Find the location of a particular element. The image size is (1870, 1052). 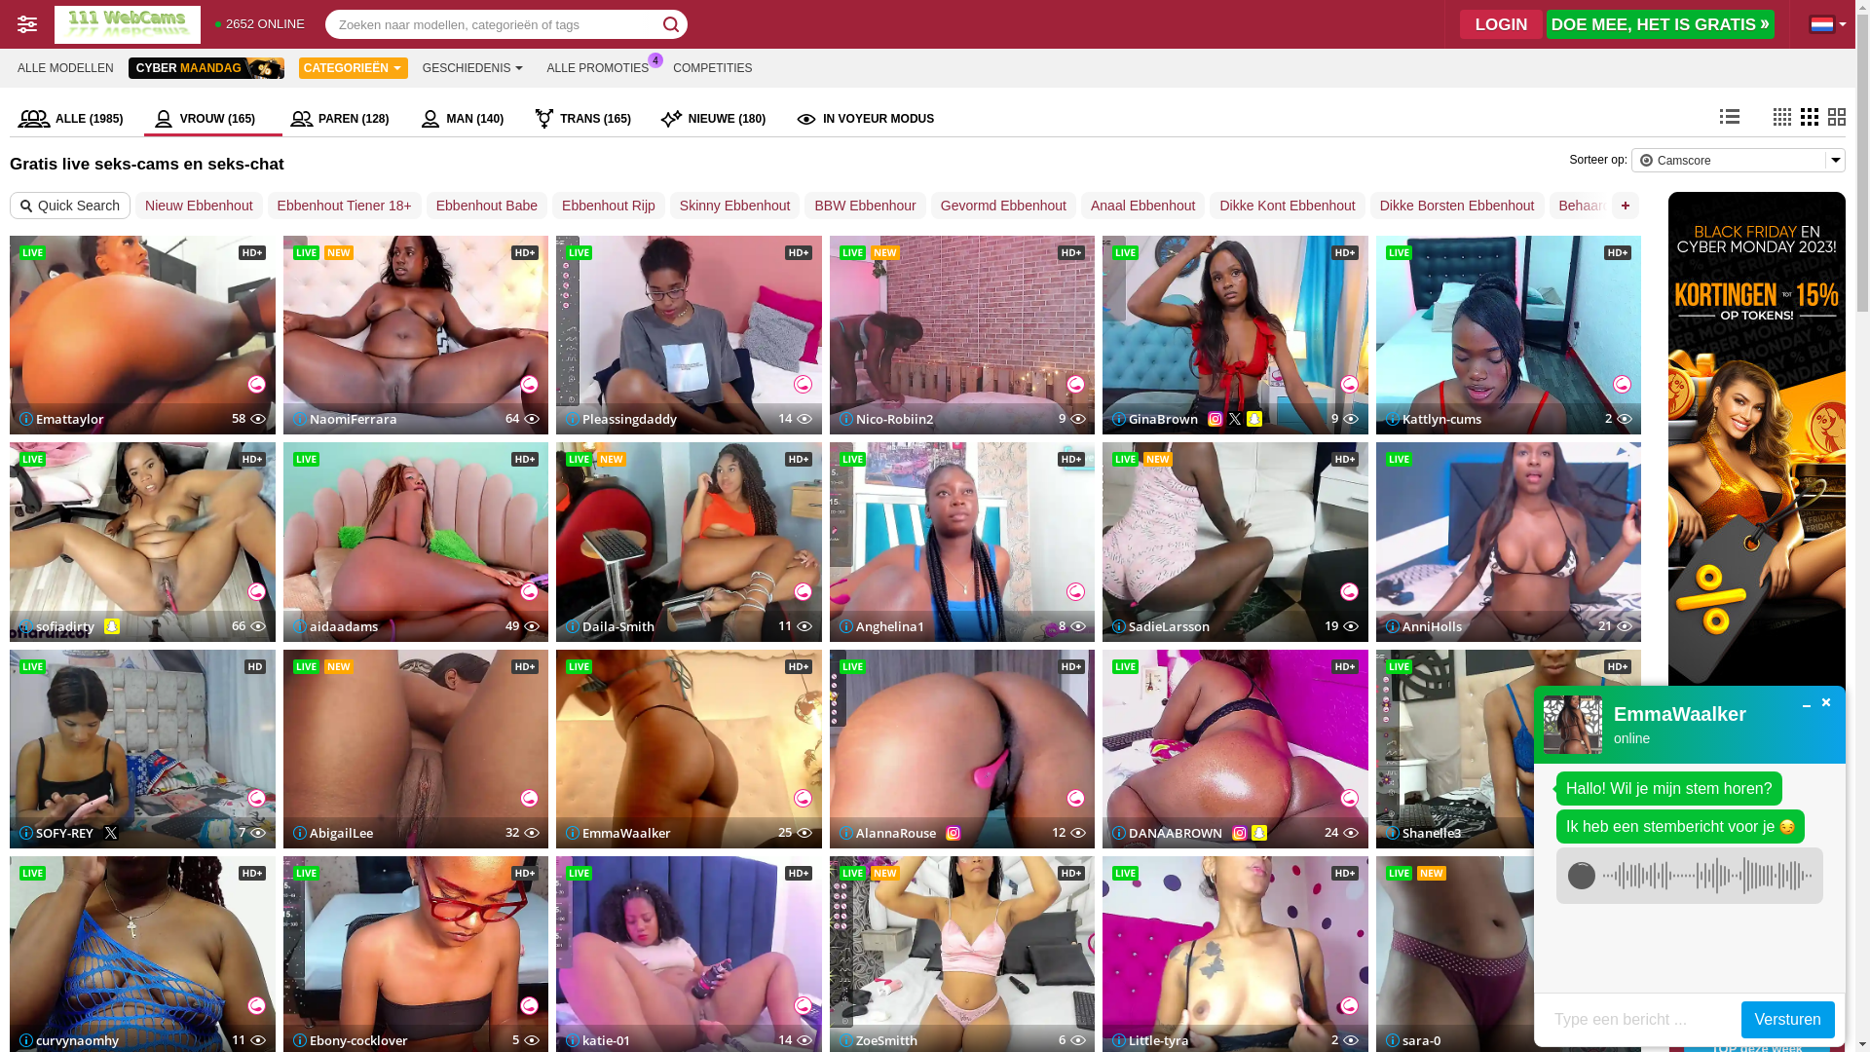

DANAABROWN is located at coordinates (1167, 833).